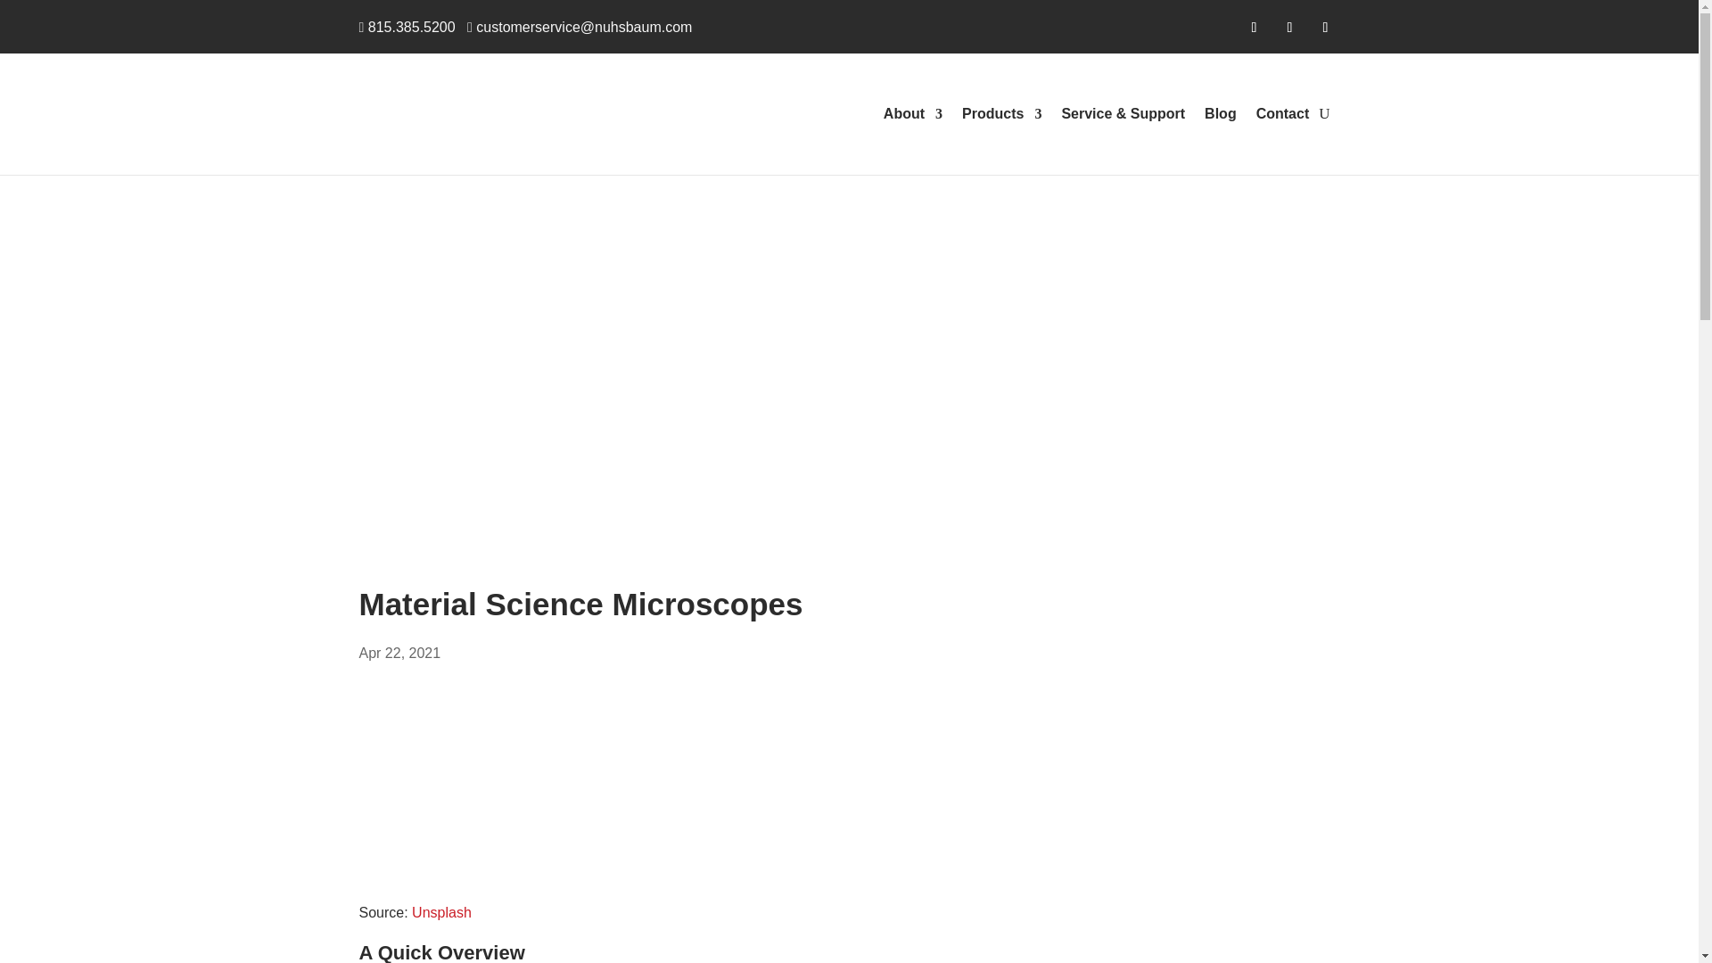  Describe the element at coordinates (1254, 28) in the screenshot. I see `Follow on Facebook` at that location.